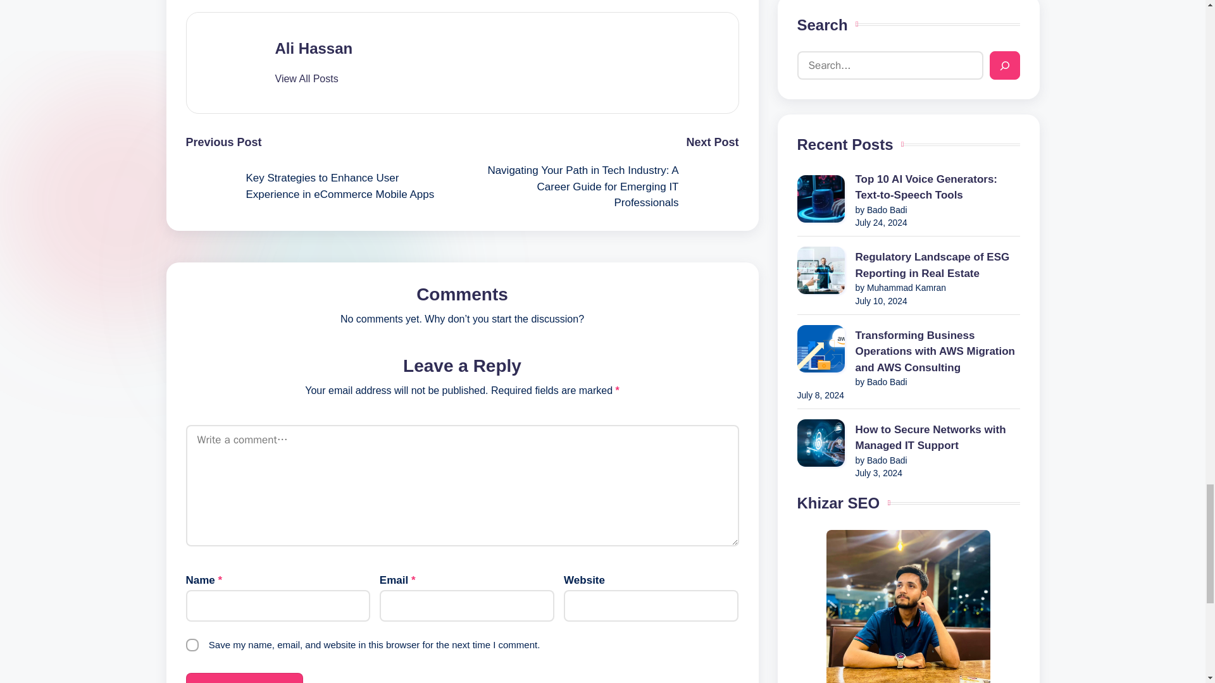 The image size is (1215, 683). What do you see at coordinates (306, 78) in the screenshot?
I see `View All Posts` at bounding box center [306, 78].